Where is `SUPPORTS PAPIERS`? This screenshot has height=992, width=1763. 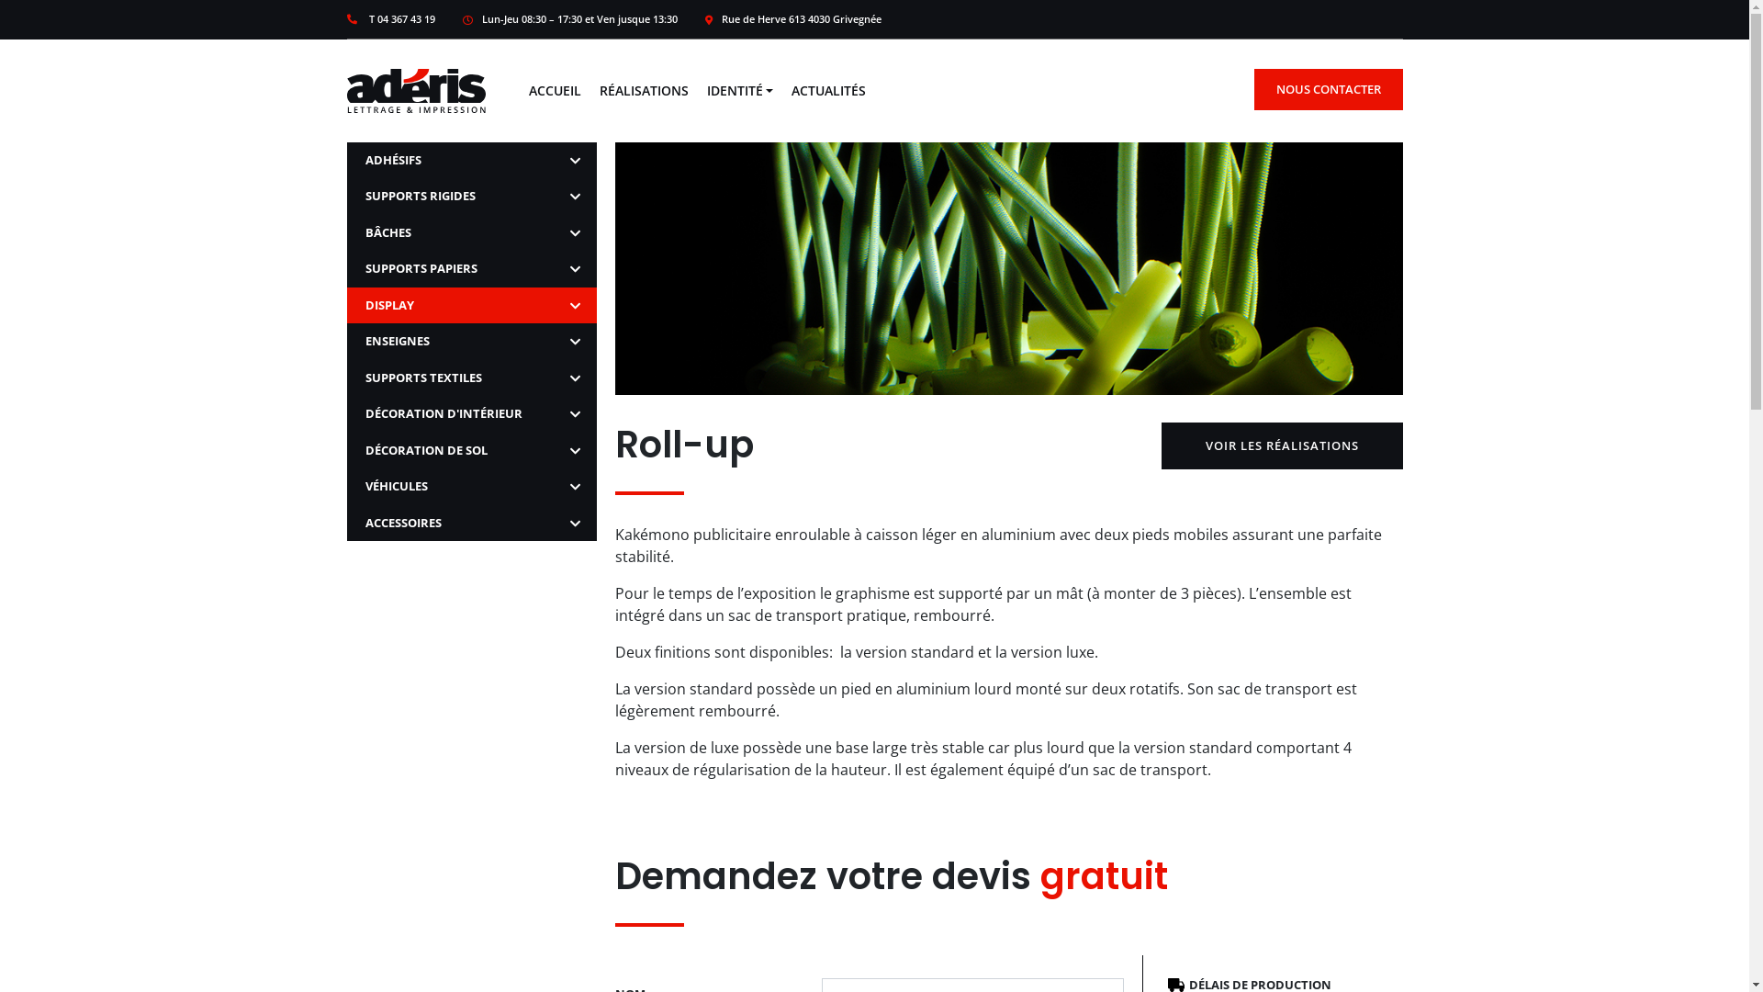
SUPPORTS PAPIERS is located at coordinates (472, 269).